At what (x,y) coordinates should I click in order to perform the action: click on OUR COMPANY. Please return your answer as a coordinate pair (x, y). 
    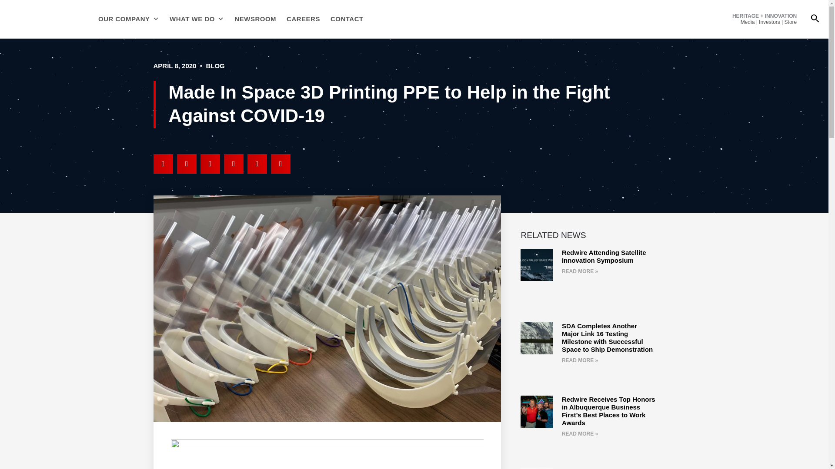
    Looking at the image, I should click on (129, 19).